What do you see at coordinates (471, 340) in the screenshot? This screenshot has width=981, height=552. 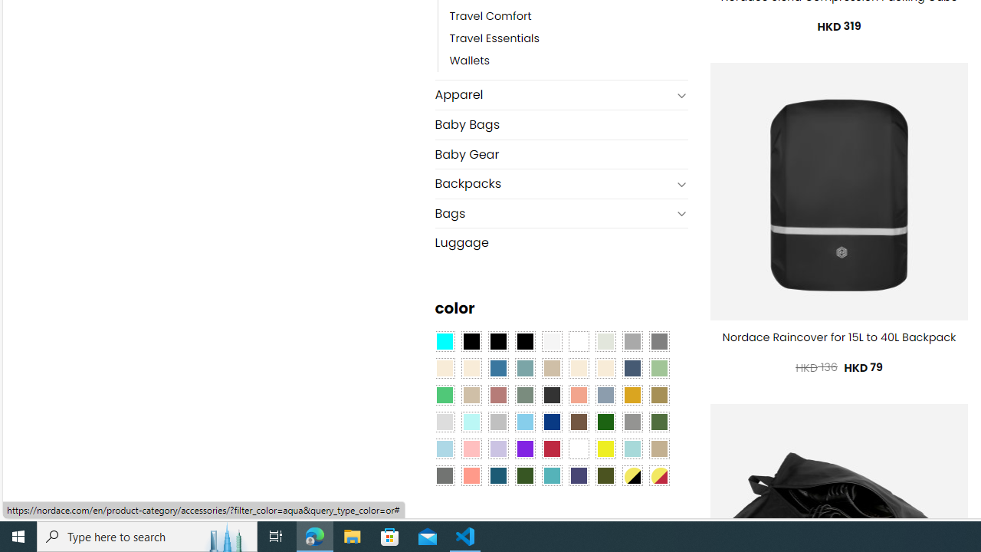 I see `All Black` at bounding box center [471, 340].